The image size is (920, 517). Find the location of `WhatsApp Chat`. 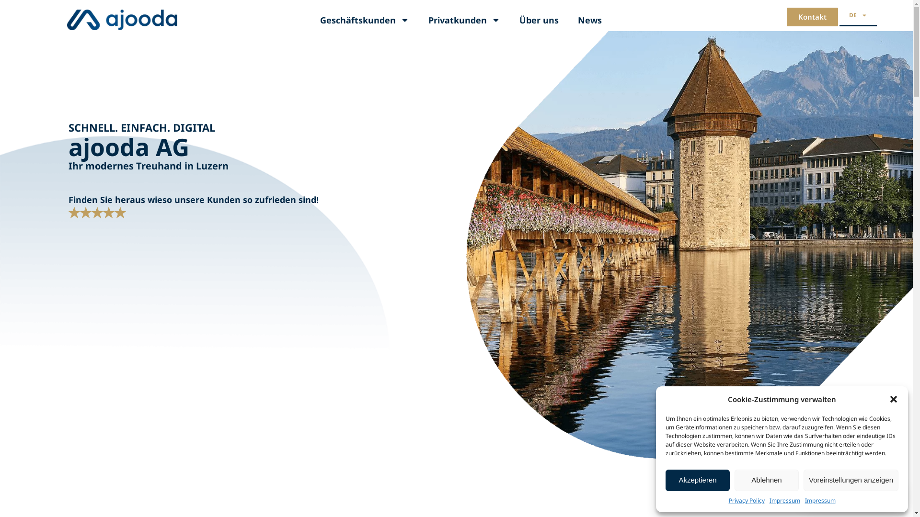

WhatsApp Chat is located at coordinates (853, 496).